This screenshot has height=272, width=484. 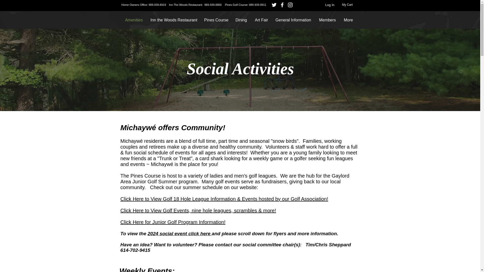 I want to click on Inn The Woods Restaurant:  989-939-8800 , so click(x=196, y=5).